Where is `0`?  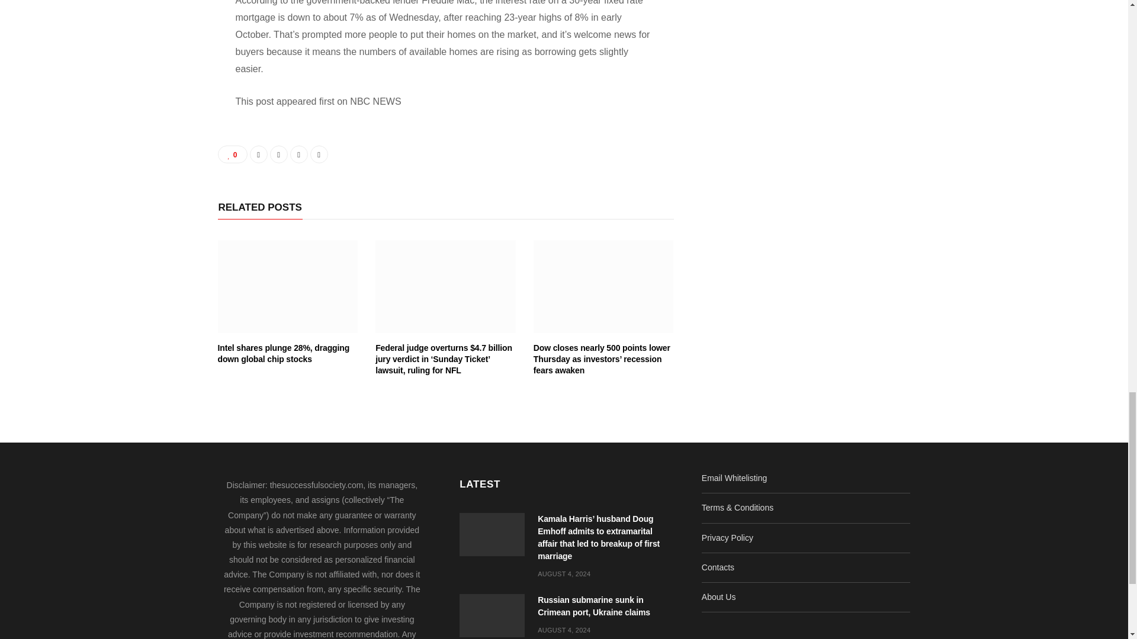
0 is located at coordinates (233, 154).